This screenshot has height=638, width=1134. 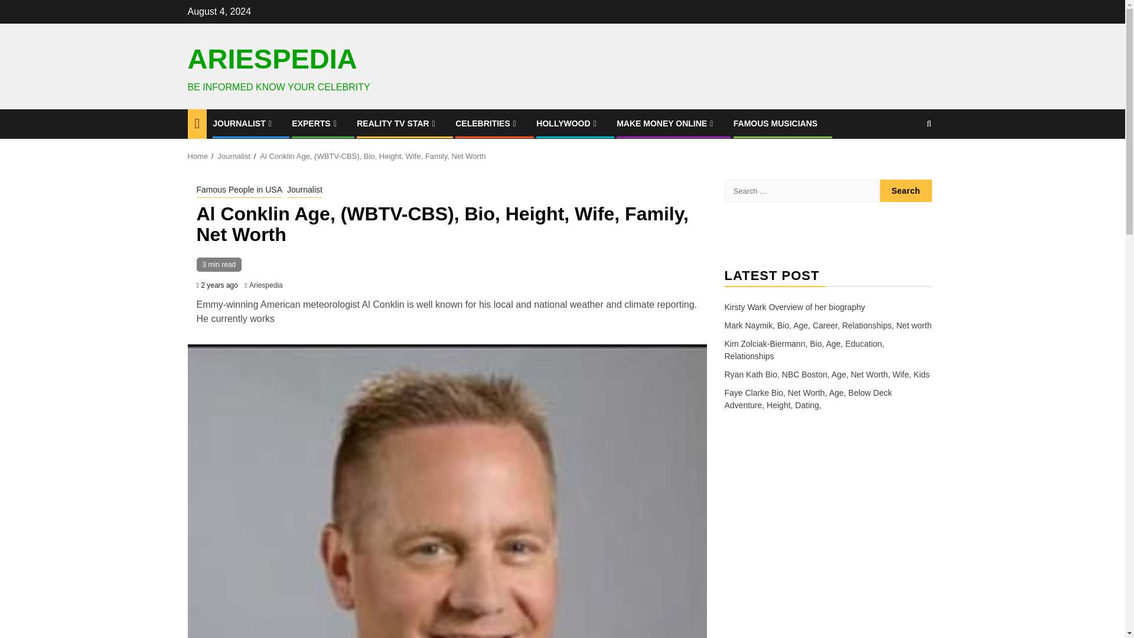 I want to click on HOLLYWOOD, so click(x=567, y=123).